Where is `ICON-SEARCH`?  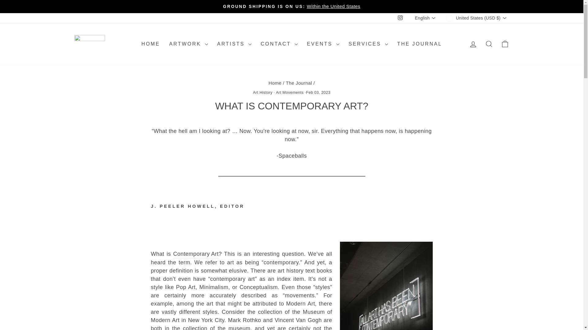
ICON-SEARCH is located at coordinates (489, 44).